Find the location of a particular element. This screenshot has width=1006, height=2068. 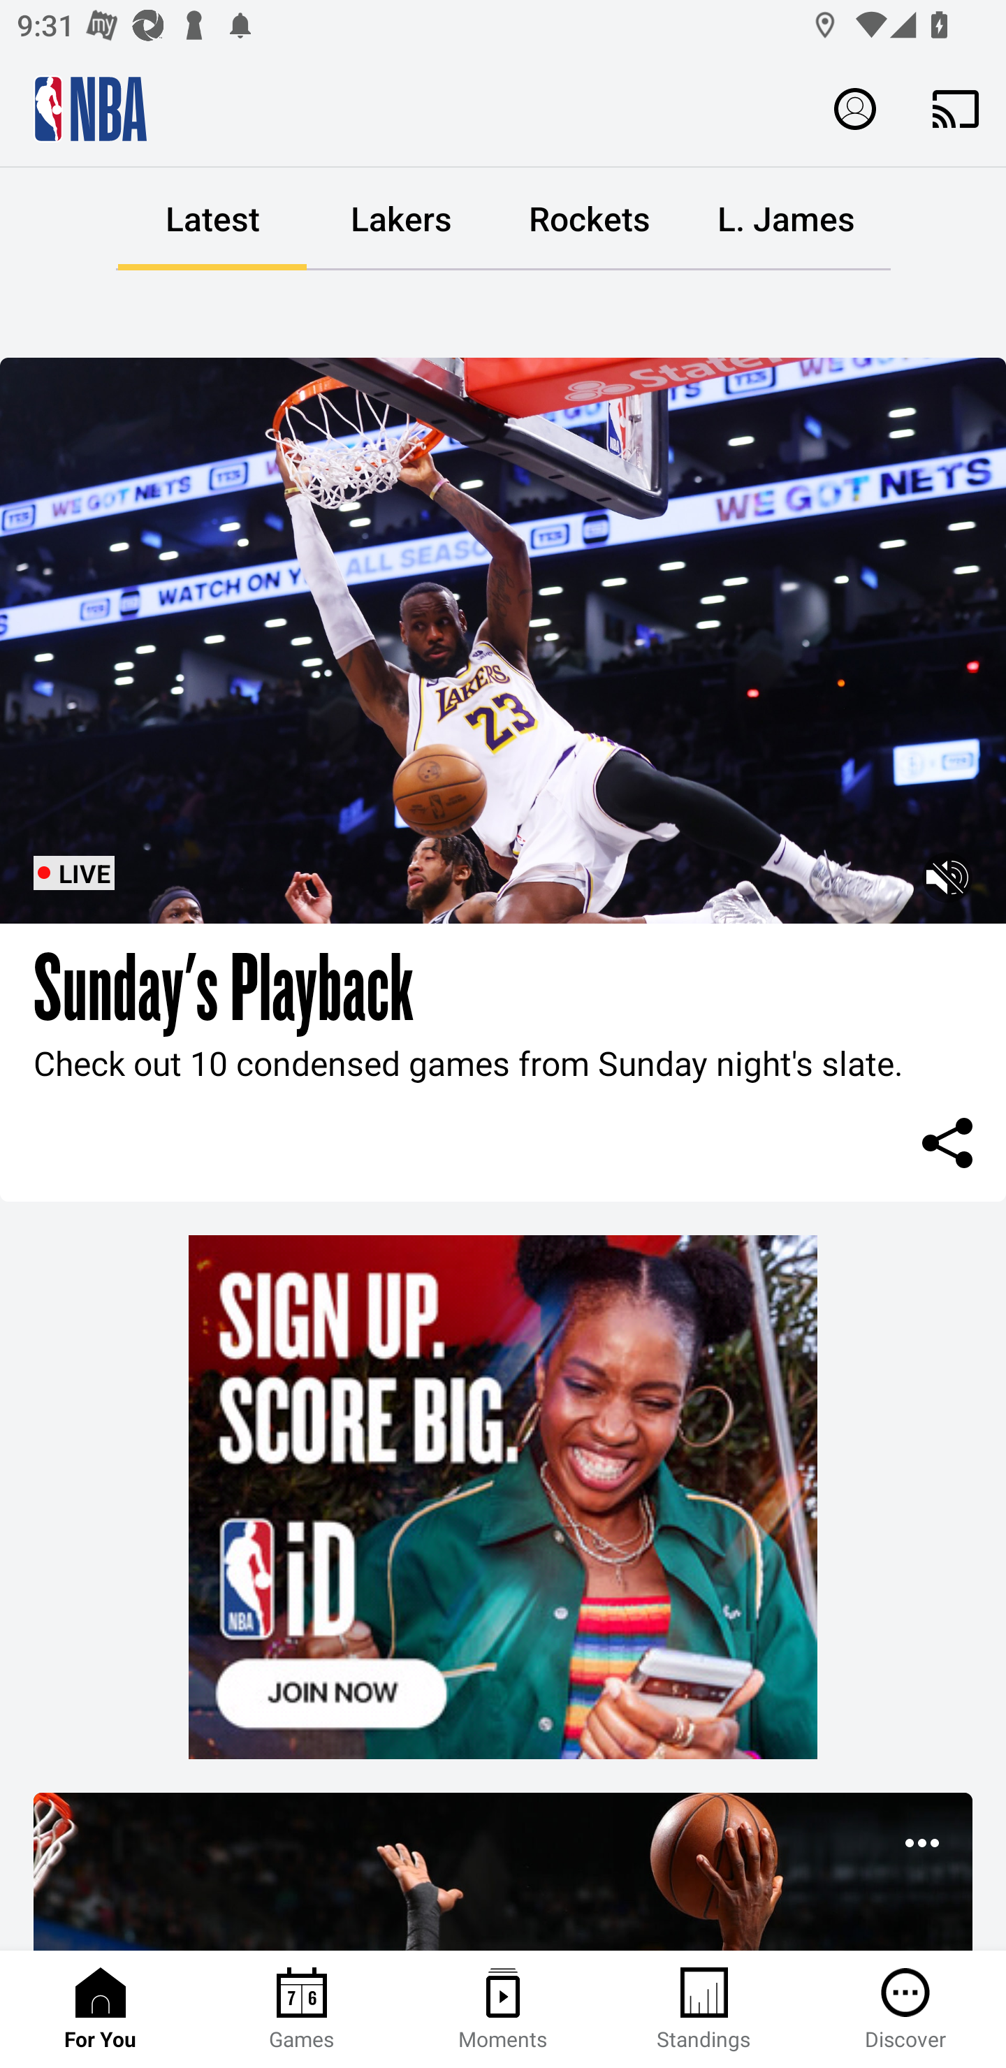

Rockets is located at coordinates (590, 219).